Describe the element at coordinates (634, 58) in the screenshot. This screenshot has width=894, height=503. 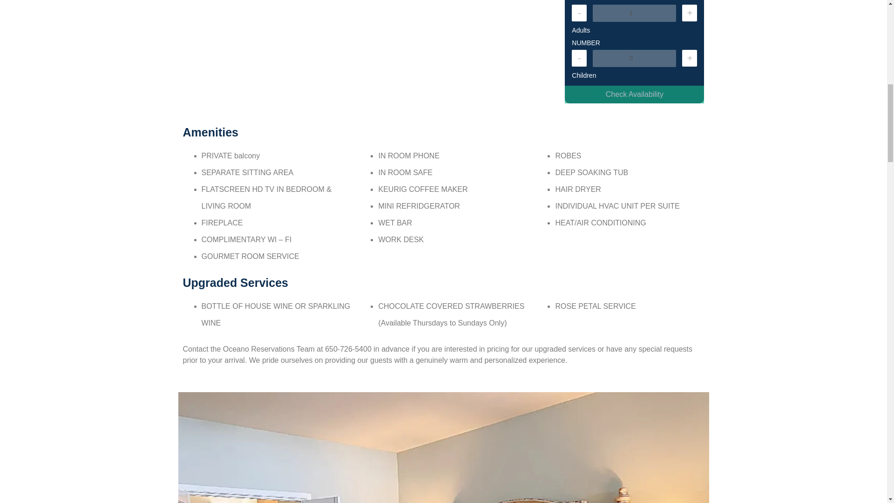
I see `0` at that location.